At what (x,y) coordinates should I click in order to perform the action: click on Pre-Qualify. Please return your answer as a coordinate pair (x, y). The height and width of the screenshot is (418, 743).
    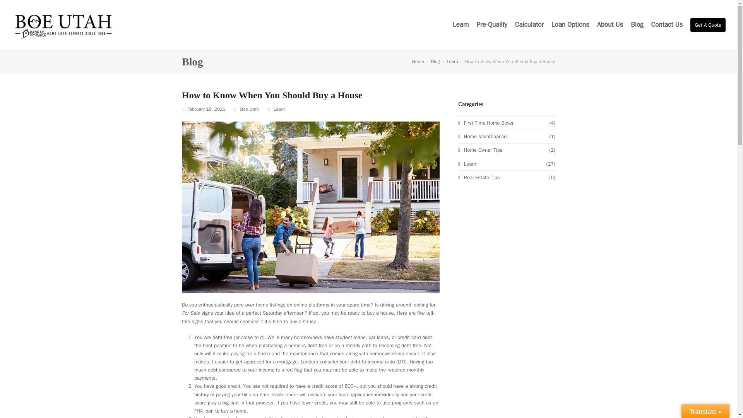
    Looking at the image, I should click on (492, 25).